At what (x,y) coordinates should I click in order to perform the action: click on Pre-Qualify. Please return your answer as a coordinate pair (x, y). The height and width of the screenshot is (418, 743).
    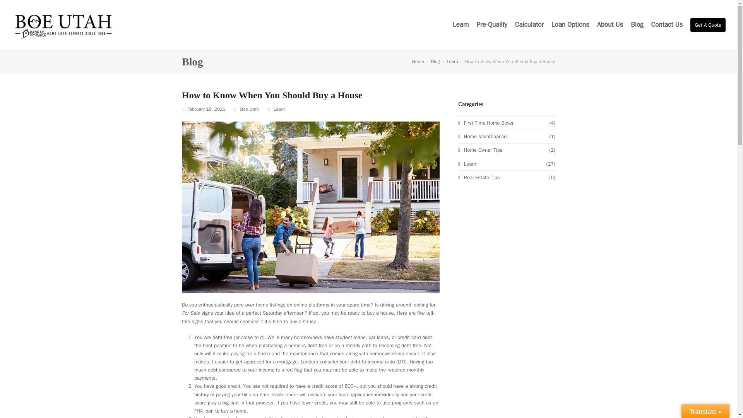
    Looking at the image, I should click on (492, 25).